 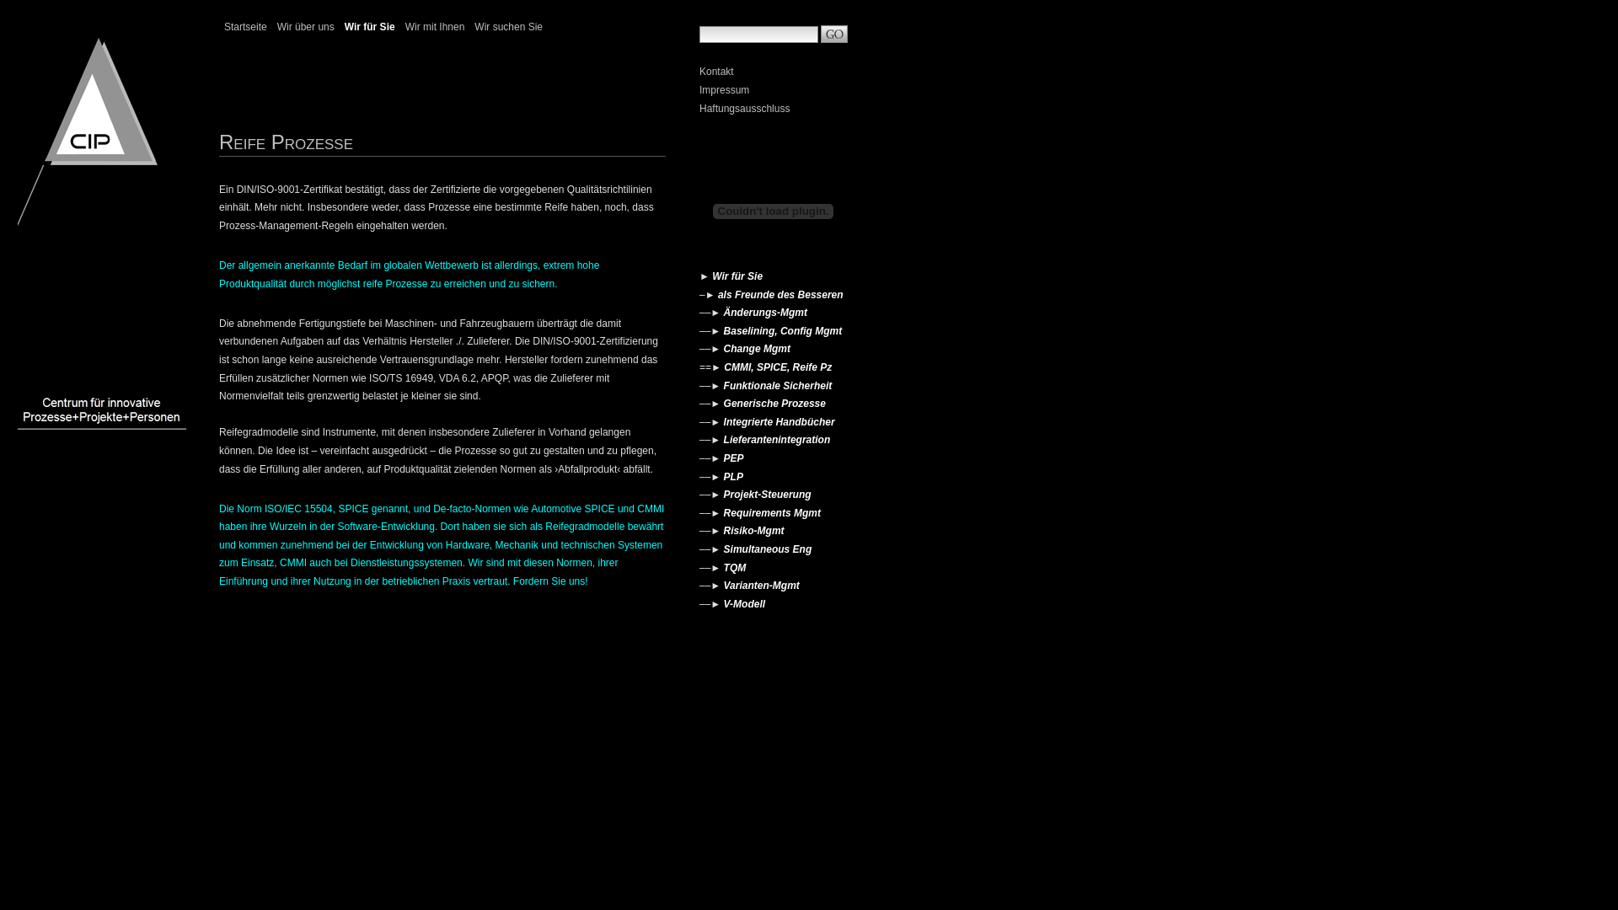 I want to click on Funktionale Sicherheit, so click(x=778, y=386).